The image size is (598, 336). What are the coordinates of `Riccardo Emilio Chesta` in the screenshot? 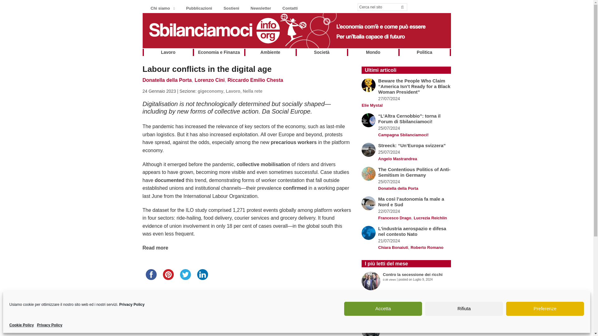 It's located at (255, 80).